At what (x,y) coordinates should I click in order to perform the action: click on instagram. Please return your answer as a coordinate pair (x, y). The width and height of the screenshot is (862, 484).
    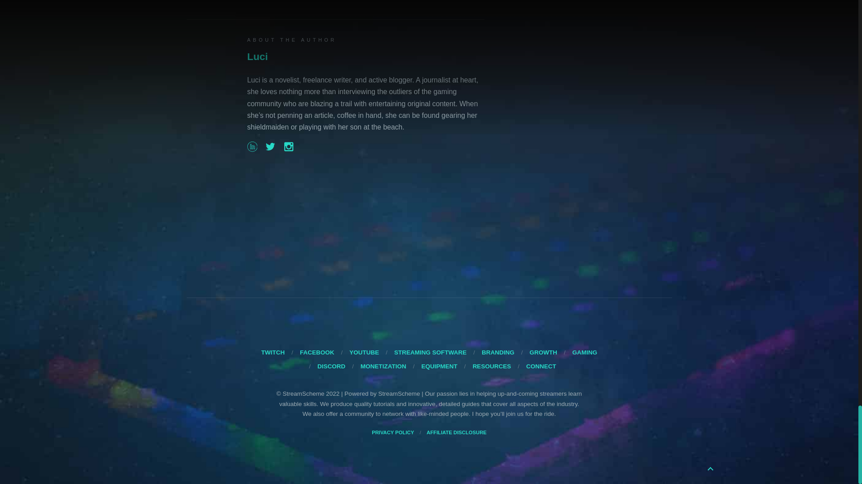
    Looking at the image, I should click on (281, 1).